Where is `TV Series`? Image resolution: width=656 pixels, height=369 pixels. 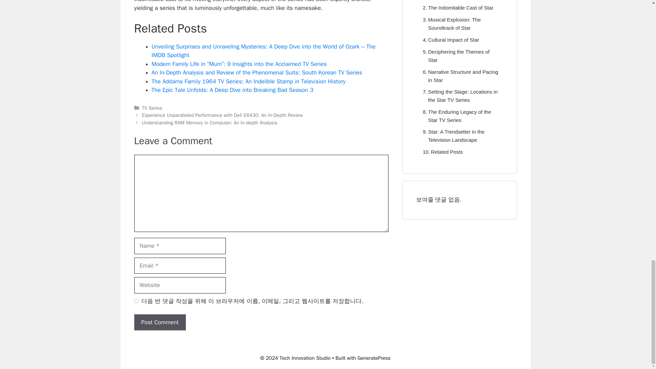 TV Series is located at coordinates (152, 108).